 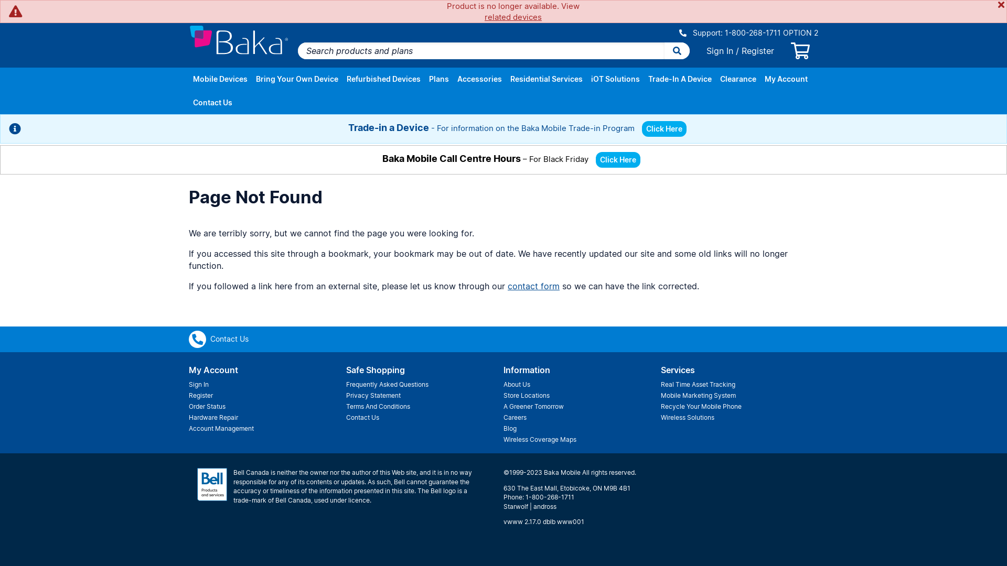 I want to click on Residential Services, so click(x=547, y=79).